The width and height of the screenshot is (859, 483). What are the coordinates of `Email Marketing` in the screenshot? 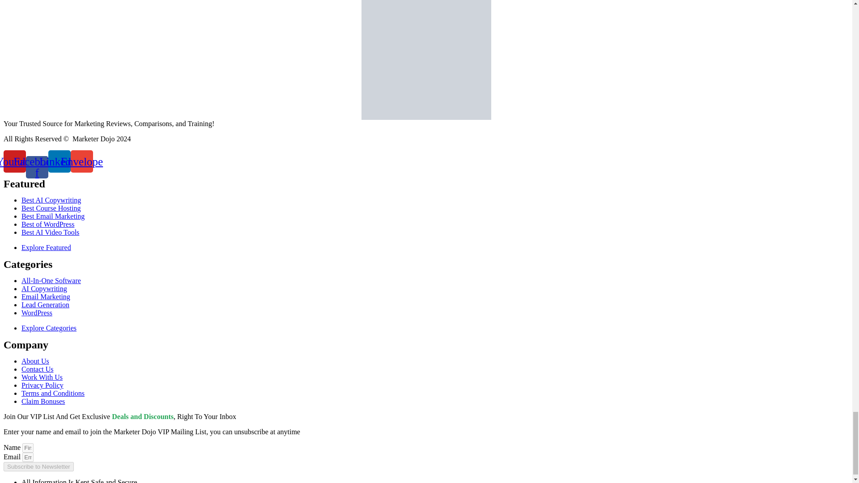 It's located at (46, 296).